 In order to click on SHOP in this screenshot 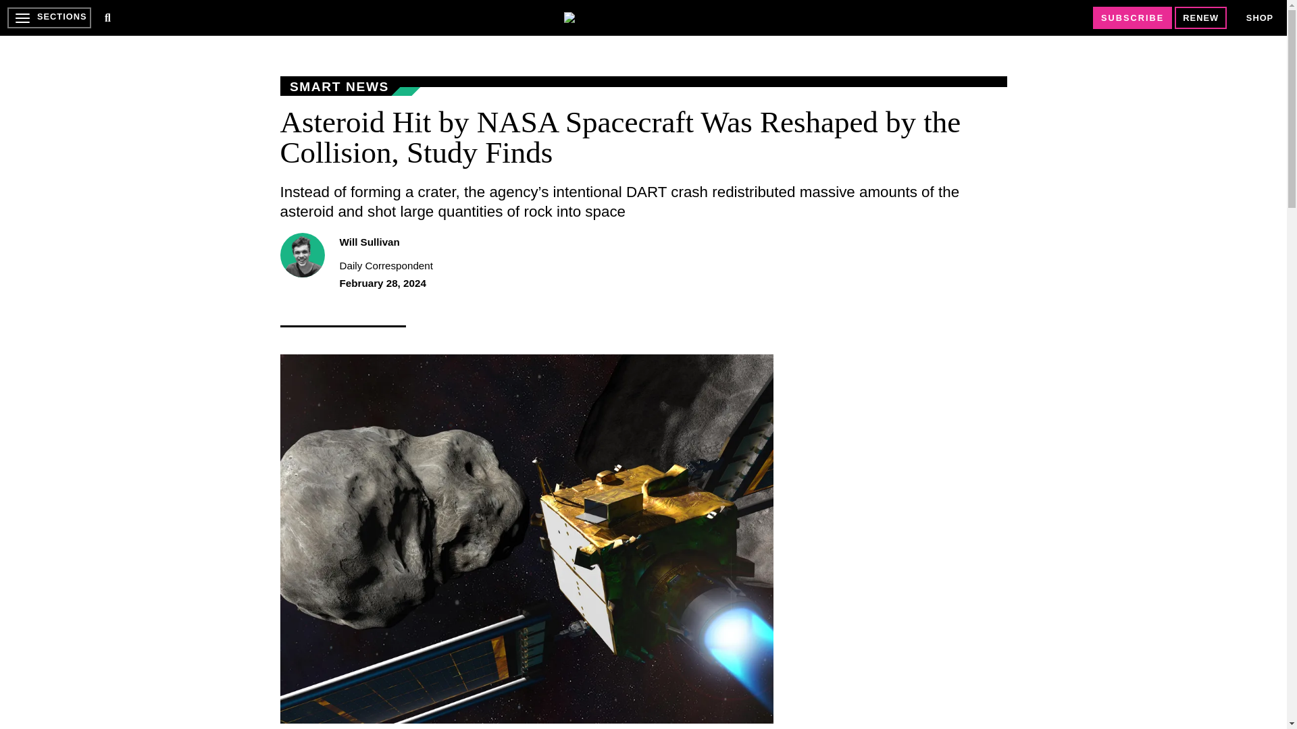, I will do `click(1260, 18)`.